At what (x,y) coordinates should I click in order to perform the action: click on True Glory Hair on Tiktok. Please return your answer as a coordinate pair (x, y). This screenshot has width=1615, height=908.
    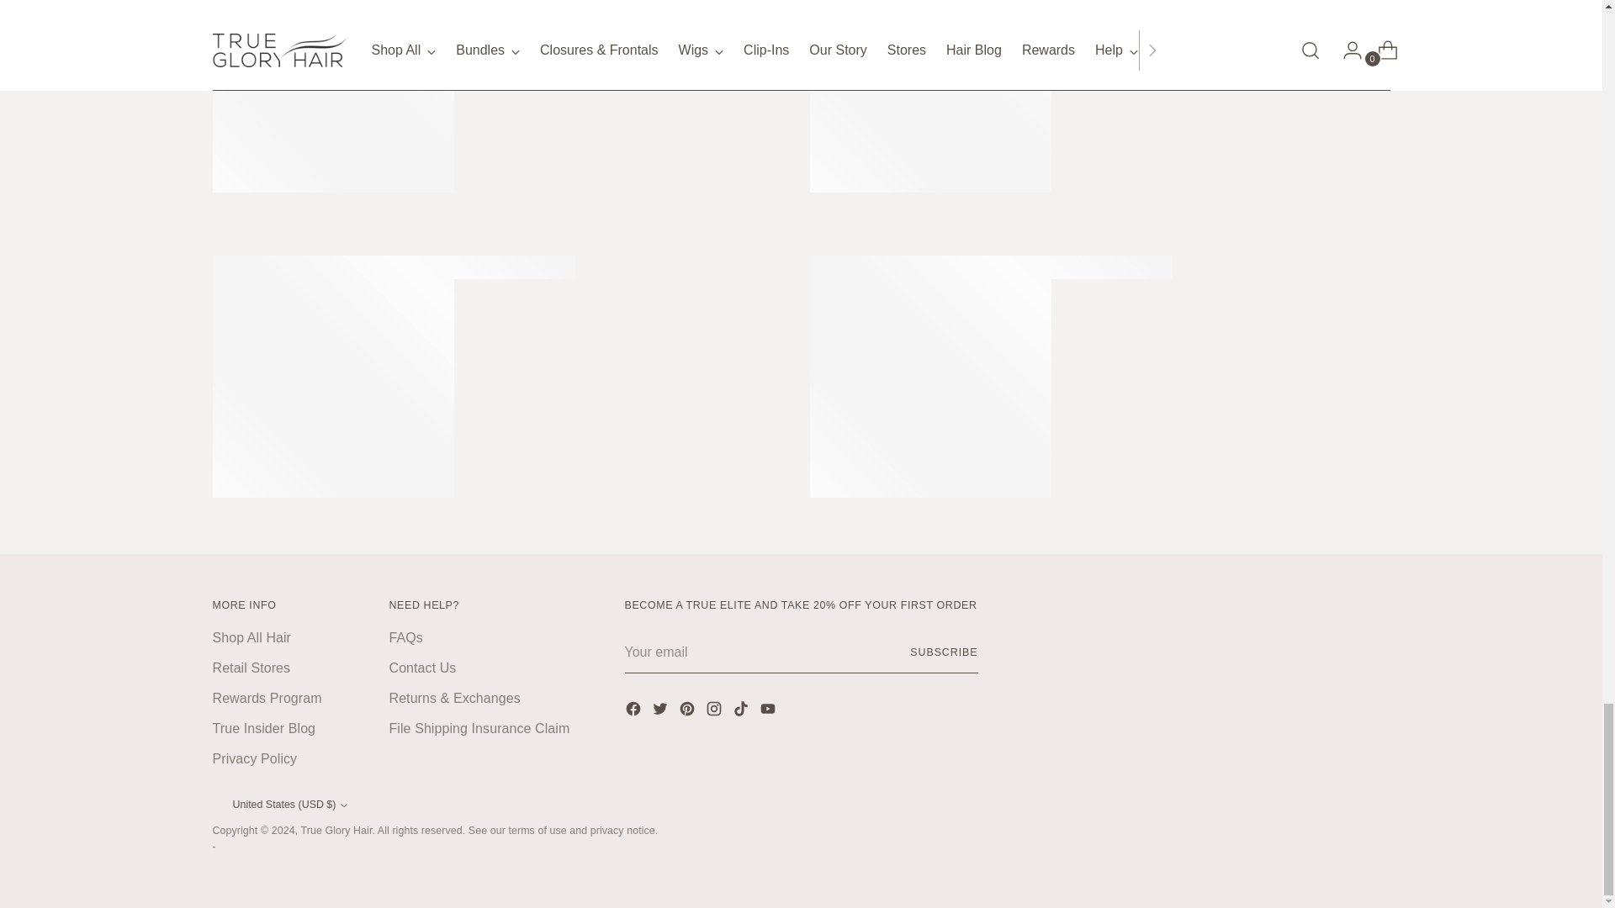
    Looking at the image, I should click on (742, 711).